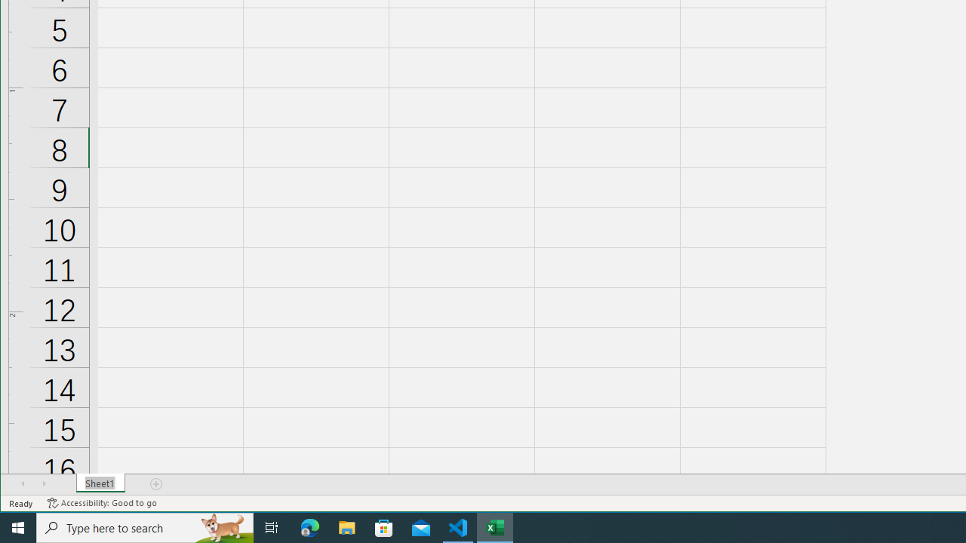 The width and height of the screenshot is (966, 543). I want to click on Add Sheet, so click(157, 483).